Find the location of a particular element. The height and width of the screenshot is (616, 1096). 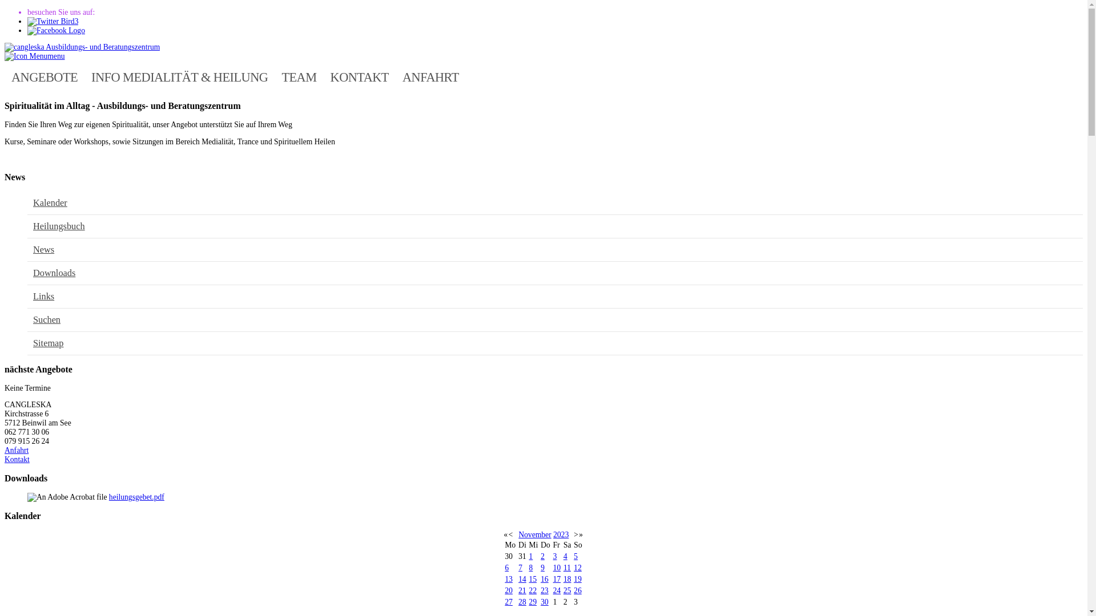

24 is located at coordinates (557, 591).